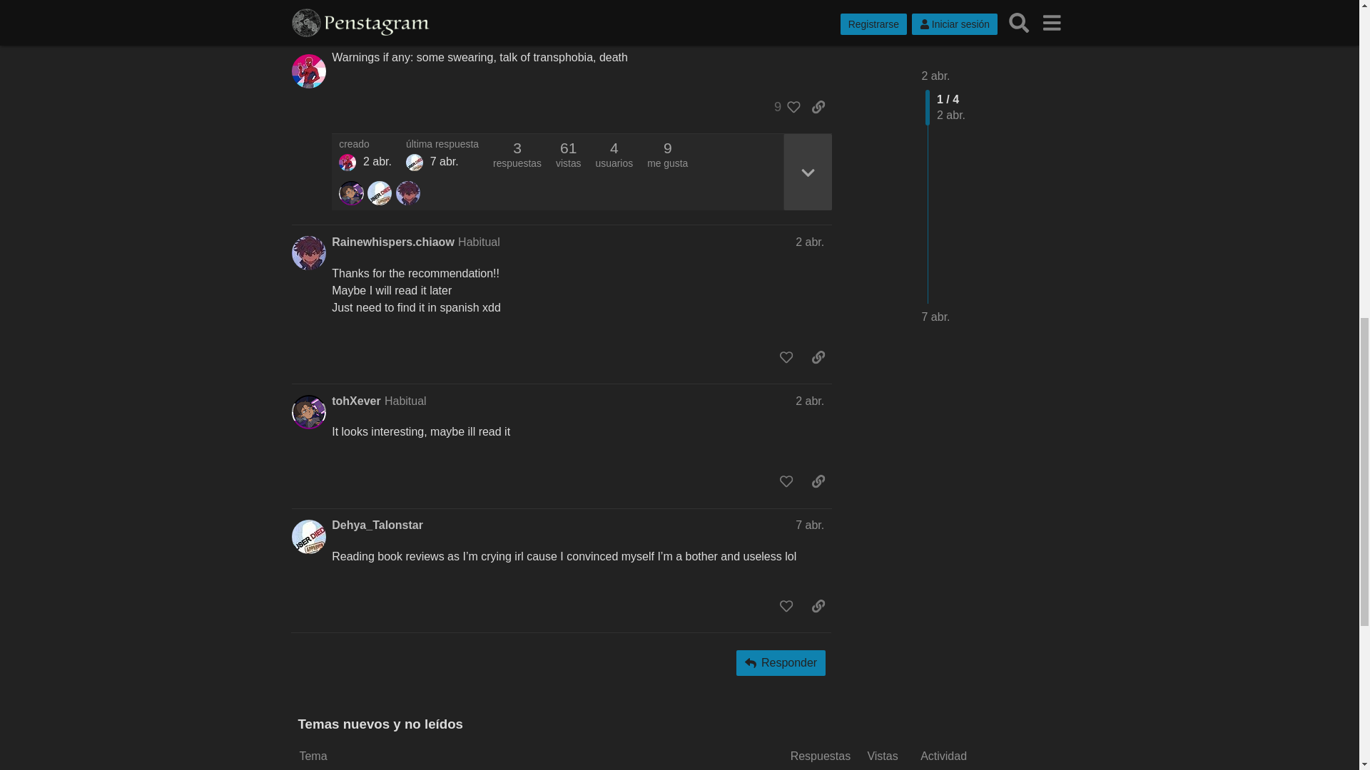  I want to click on 2 abr. 2024 12:27, so click(377, 161).